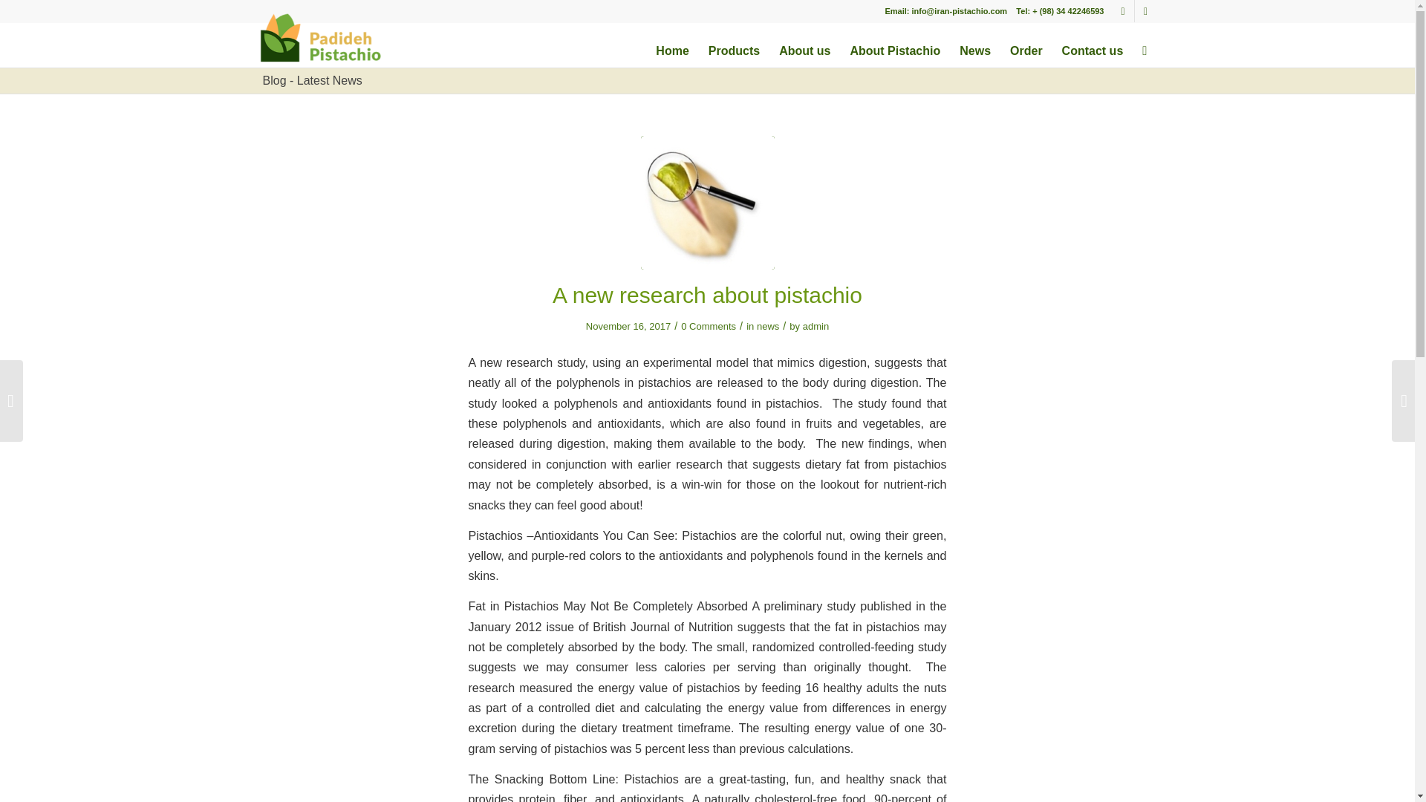 Image resolution: width=1426 pixels, height=802 pixels. What do you see at coordinates (894, 45) in the screenshot?
I see `About Pistachio` at bounding box center [894, 45].